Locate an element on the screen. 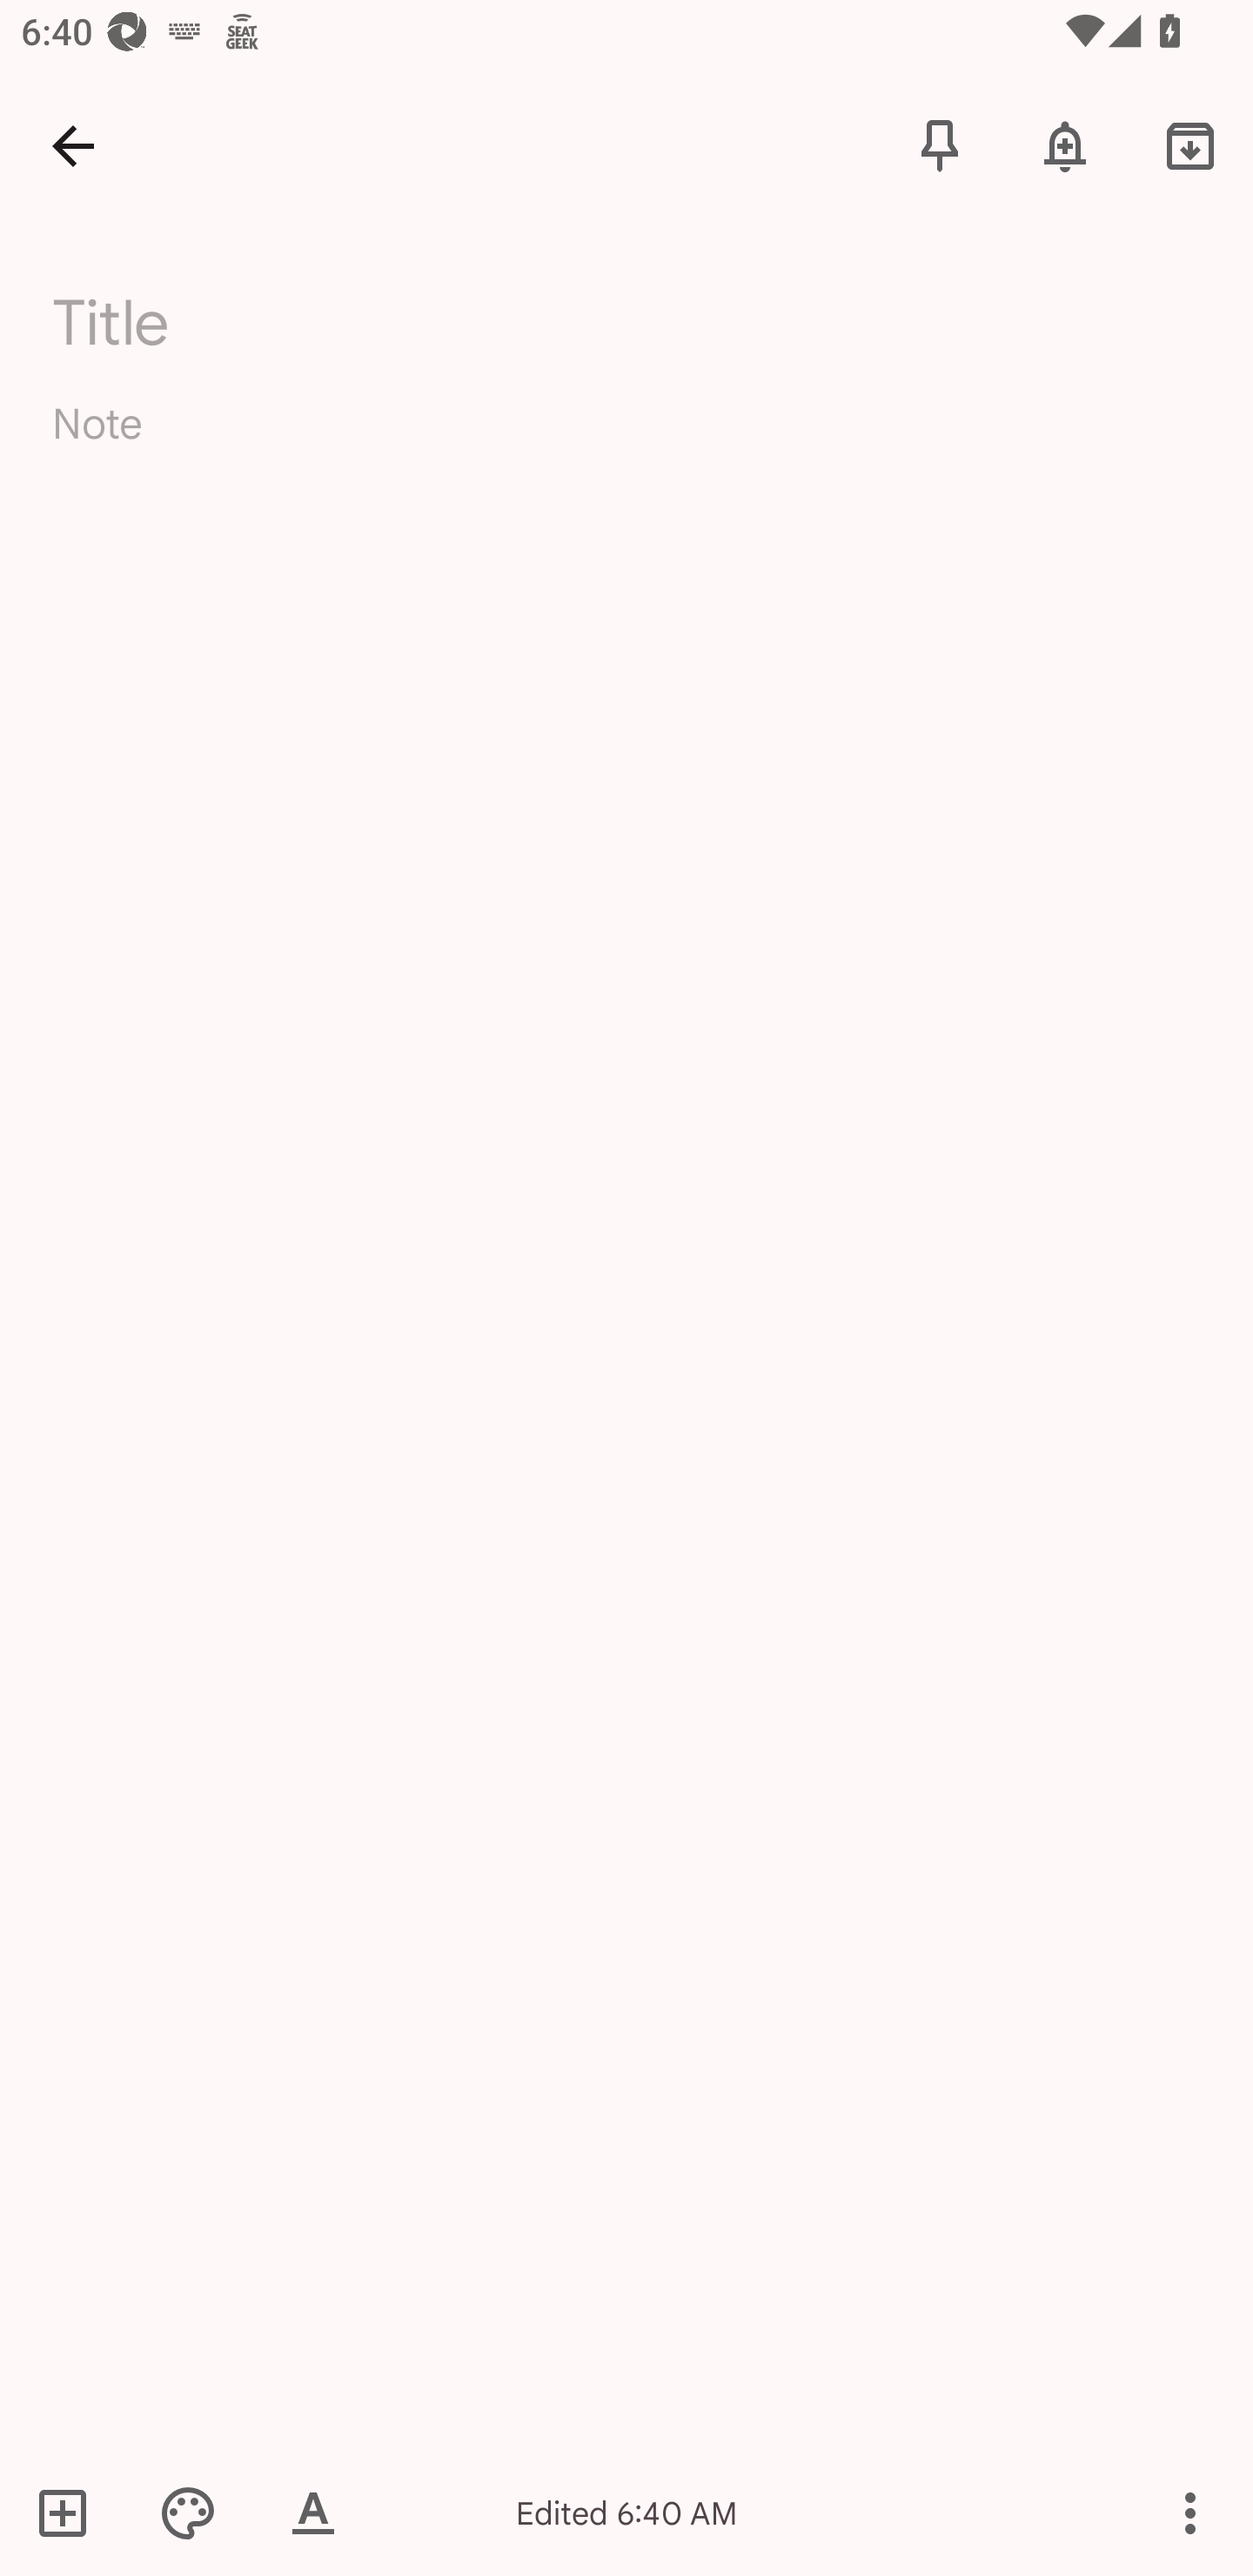 This screenshot has height=2576, width=1253. Pin is located at coordinates (940, 144).